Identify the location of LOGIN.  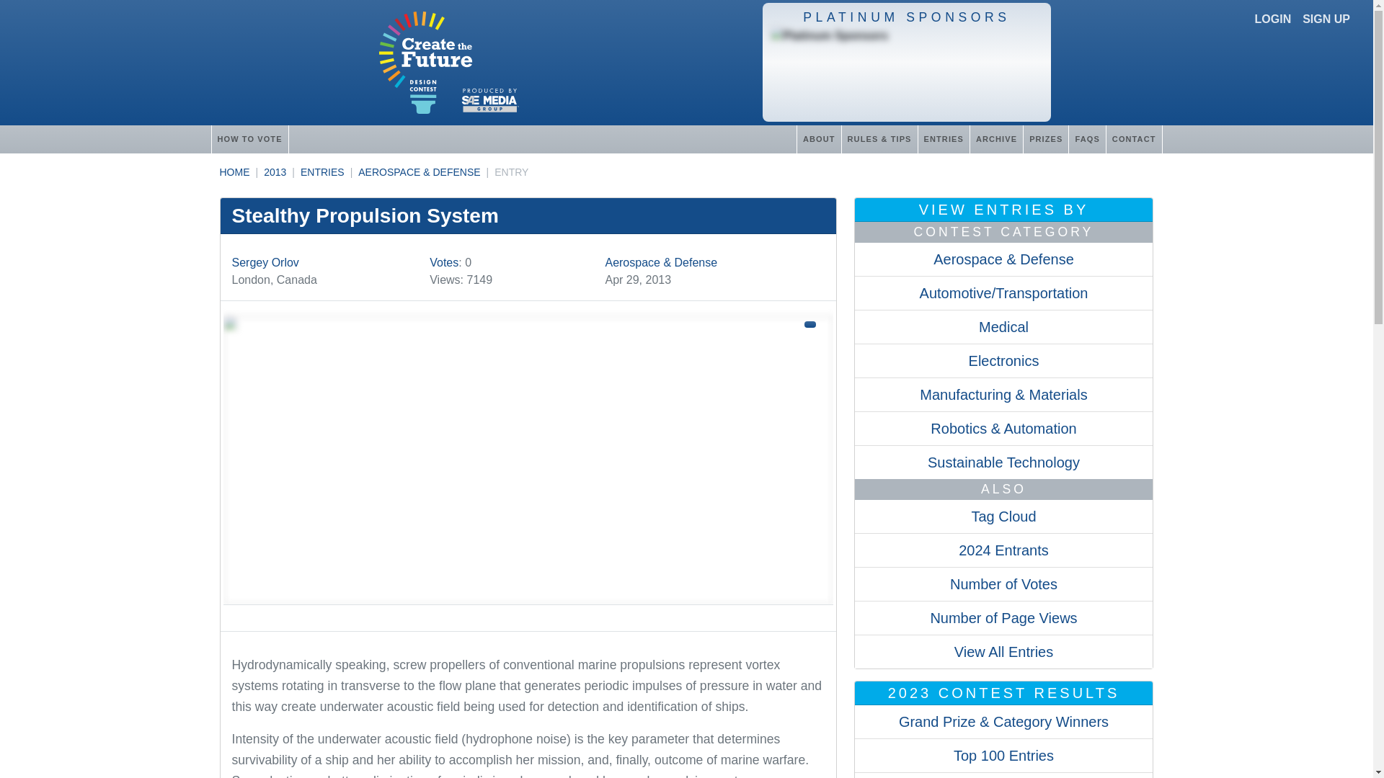
(1273, 19).